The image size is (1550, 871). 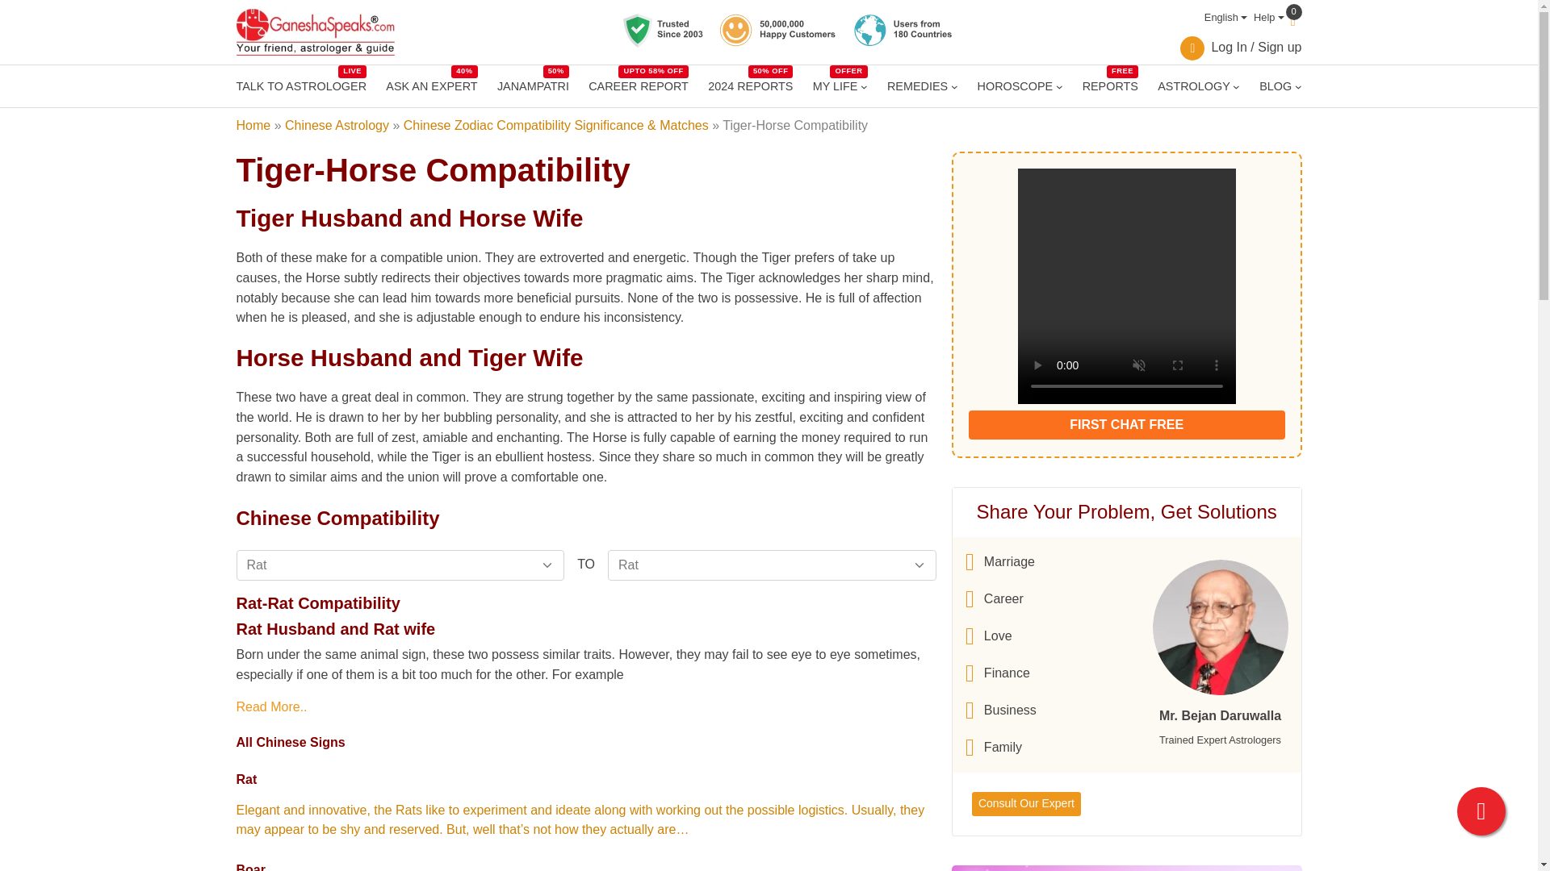 What do you see at coordinates (1001, 636) in the screenshot?
I see `Love` at bounding box center [1001, 636].